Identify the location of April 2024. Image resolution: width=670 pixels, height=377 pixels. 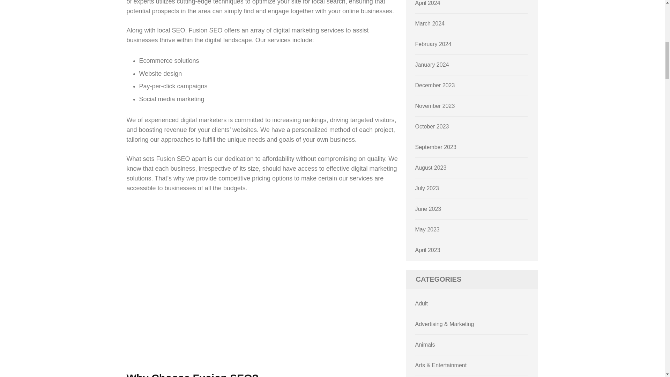
(428, 3).